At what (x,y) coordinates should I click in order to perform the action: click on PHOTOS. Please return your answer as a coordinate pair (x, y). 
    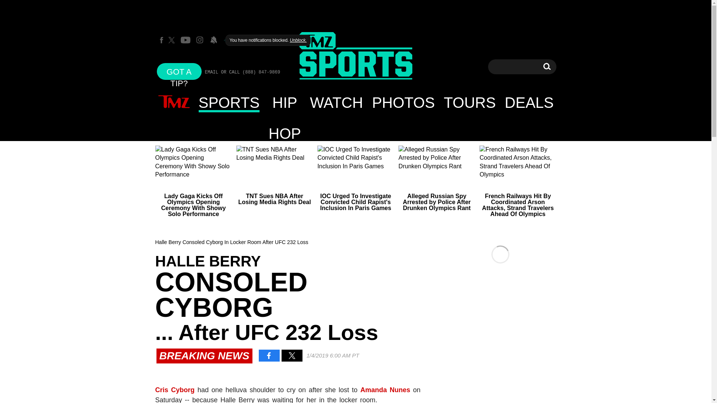
    Looking at the image, I should click on (403, 102).